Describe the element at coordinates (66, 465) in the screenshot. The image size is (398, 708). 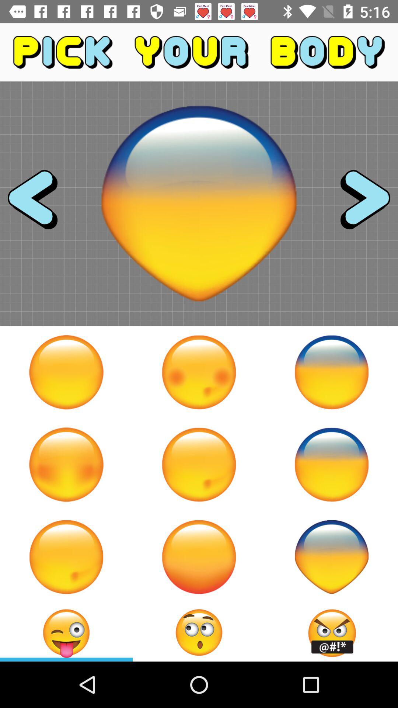
I see `chose cheek color` at that location.